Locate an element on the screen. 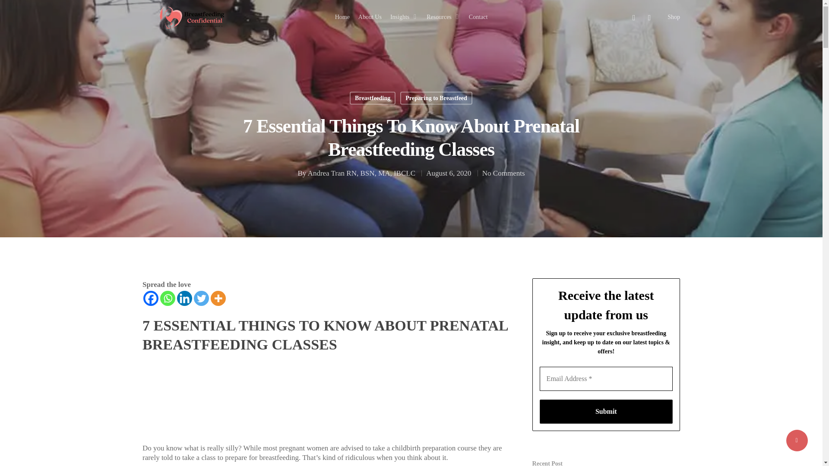  Whatsapp is located at coordinates (168, 298).